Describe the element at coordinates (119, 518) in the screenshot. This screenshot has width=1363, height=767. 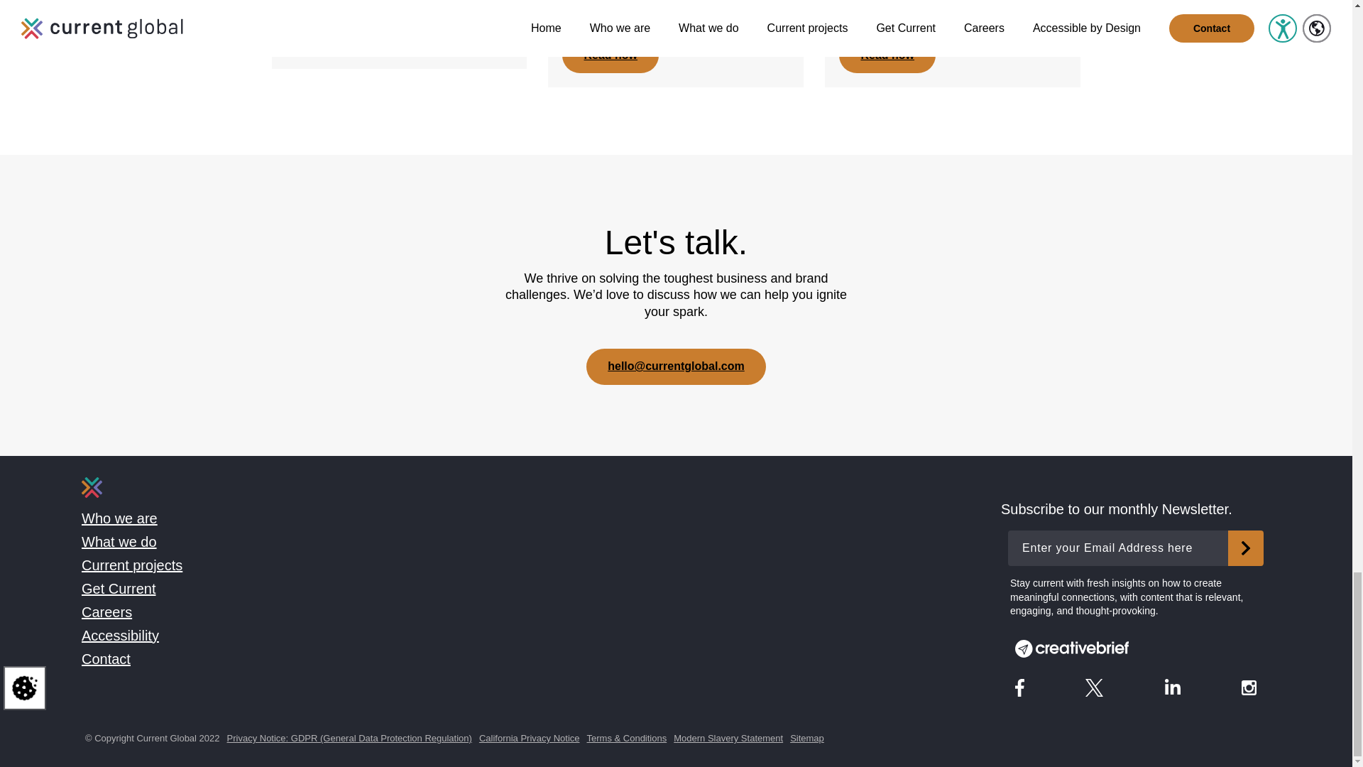
I see `Who we are` at that location.